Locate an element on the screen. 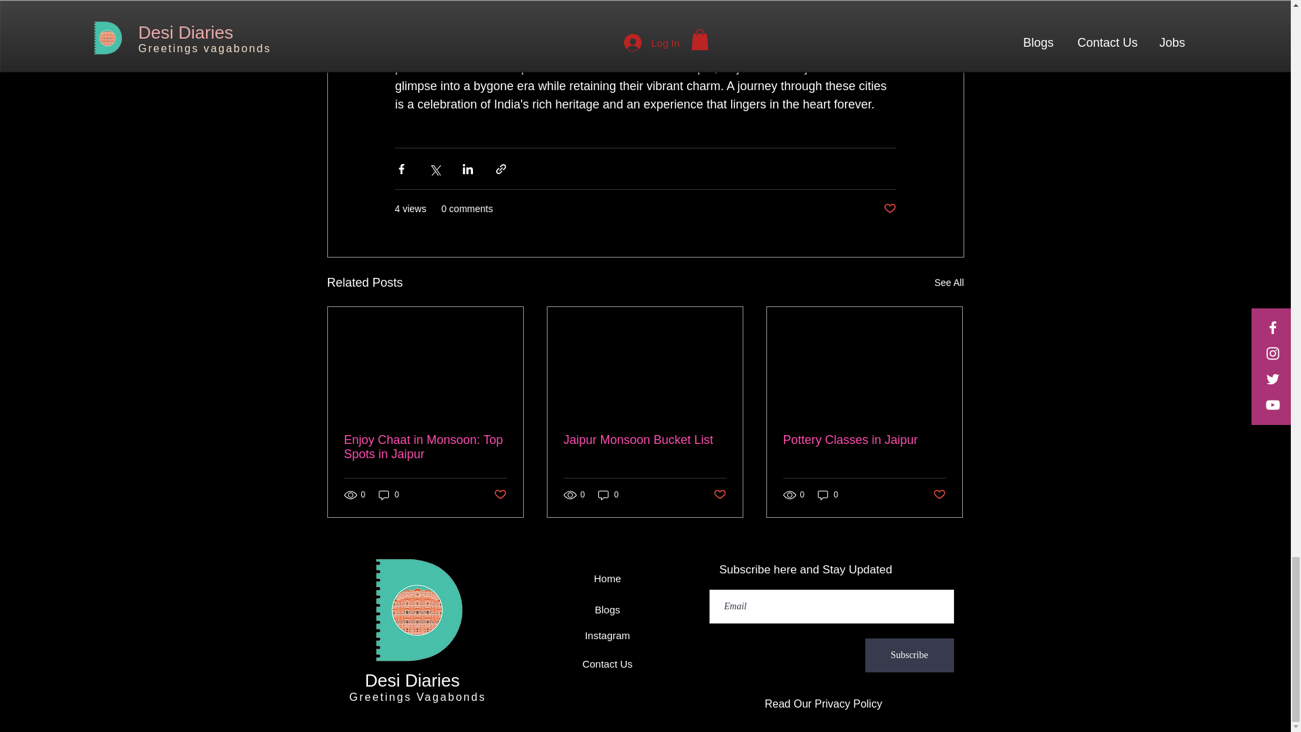 Image resolution: width=1301 pixels, height=732 pixels. 0 is located at coordinates (389, 495).